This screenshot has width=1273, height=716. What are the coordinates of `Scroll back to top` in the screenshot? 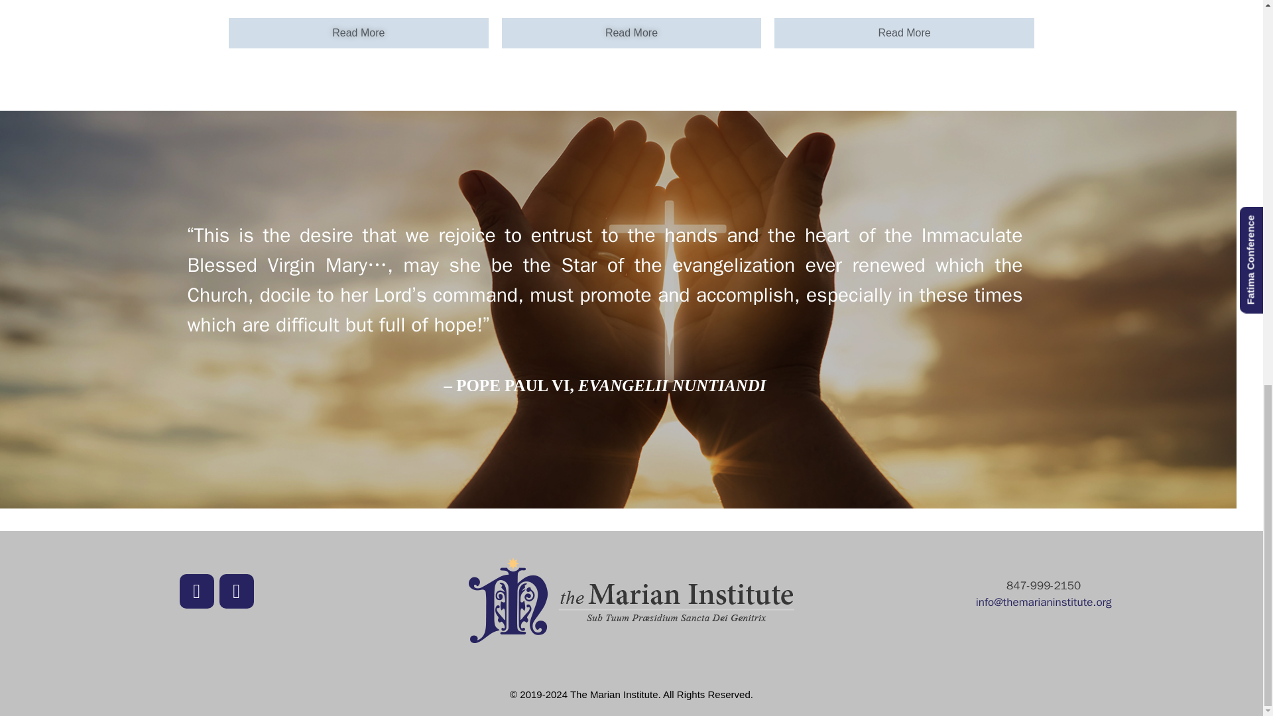 It's located at (1230, 508).